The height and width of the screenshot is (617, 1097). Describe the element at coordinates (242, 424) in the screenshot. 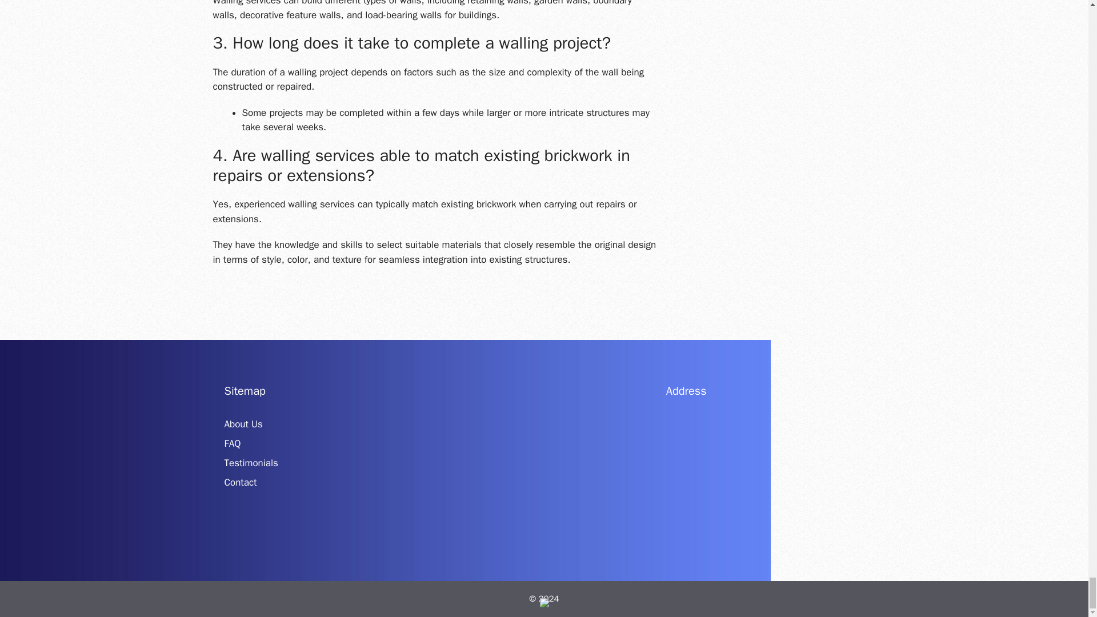

I see `About Us` at that location.